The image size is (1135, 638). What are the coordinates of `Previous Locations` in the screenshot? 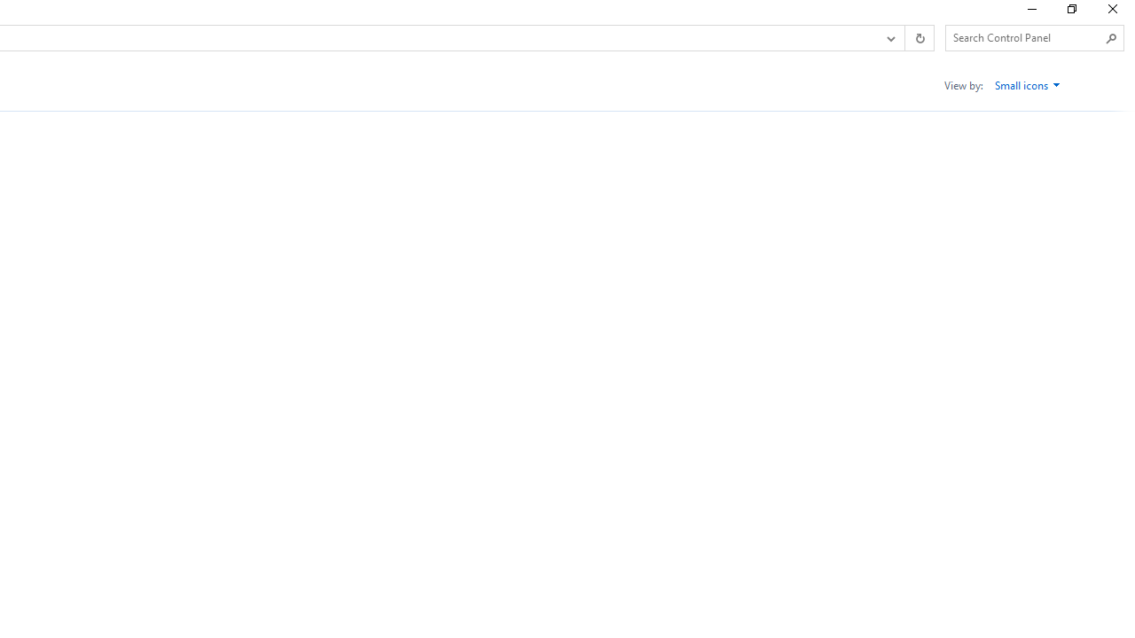 It's located at (889, 38).